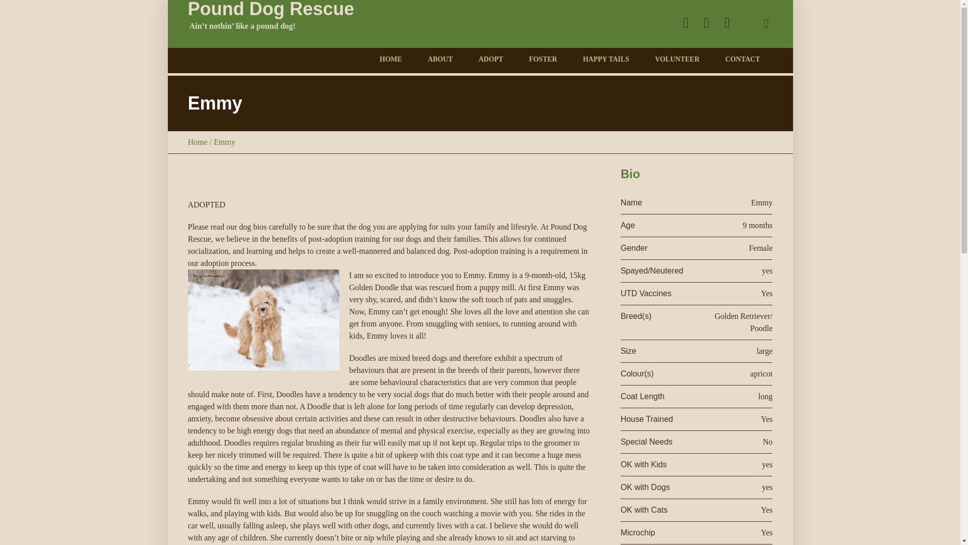 The height and width of the screenshot is (545, 968). Describe the element at coordinates (271, 24) in the screenshot. I see `Pound Dog Rescue` at that location.